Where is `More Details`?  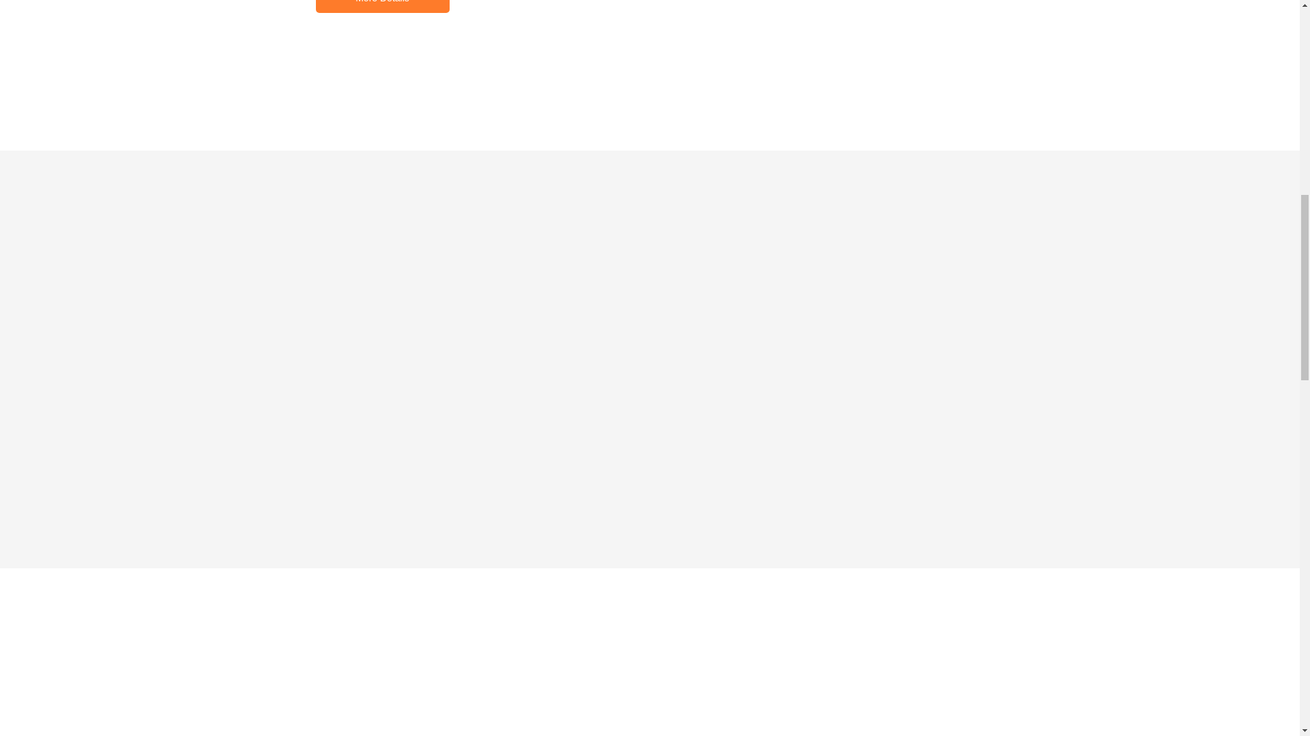
More Details is located at coordinates (382, 7).